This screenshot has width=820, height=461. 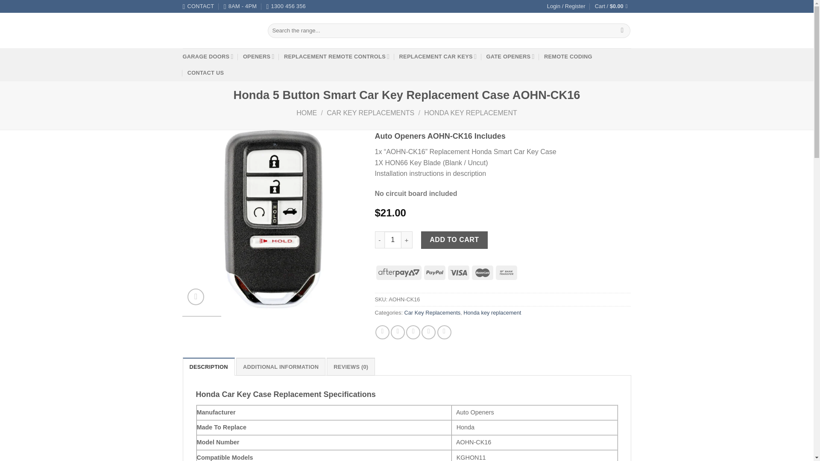 I want to click on Cart, so click(x=613, y=6).